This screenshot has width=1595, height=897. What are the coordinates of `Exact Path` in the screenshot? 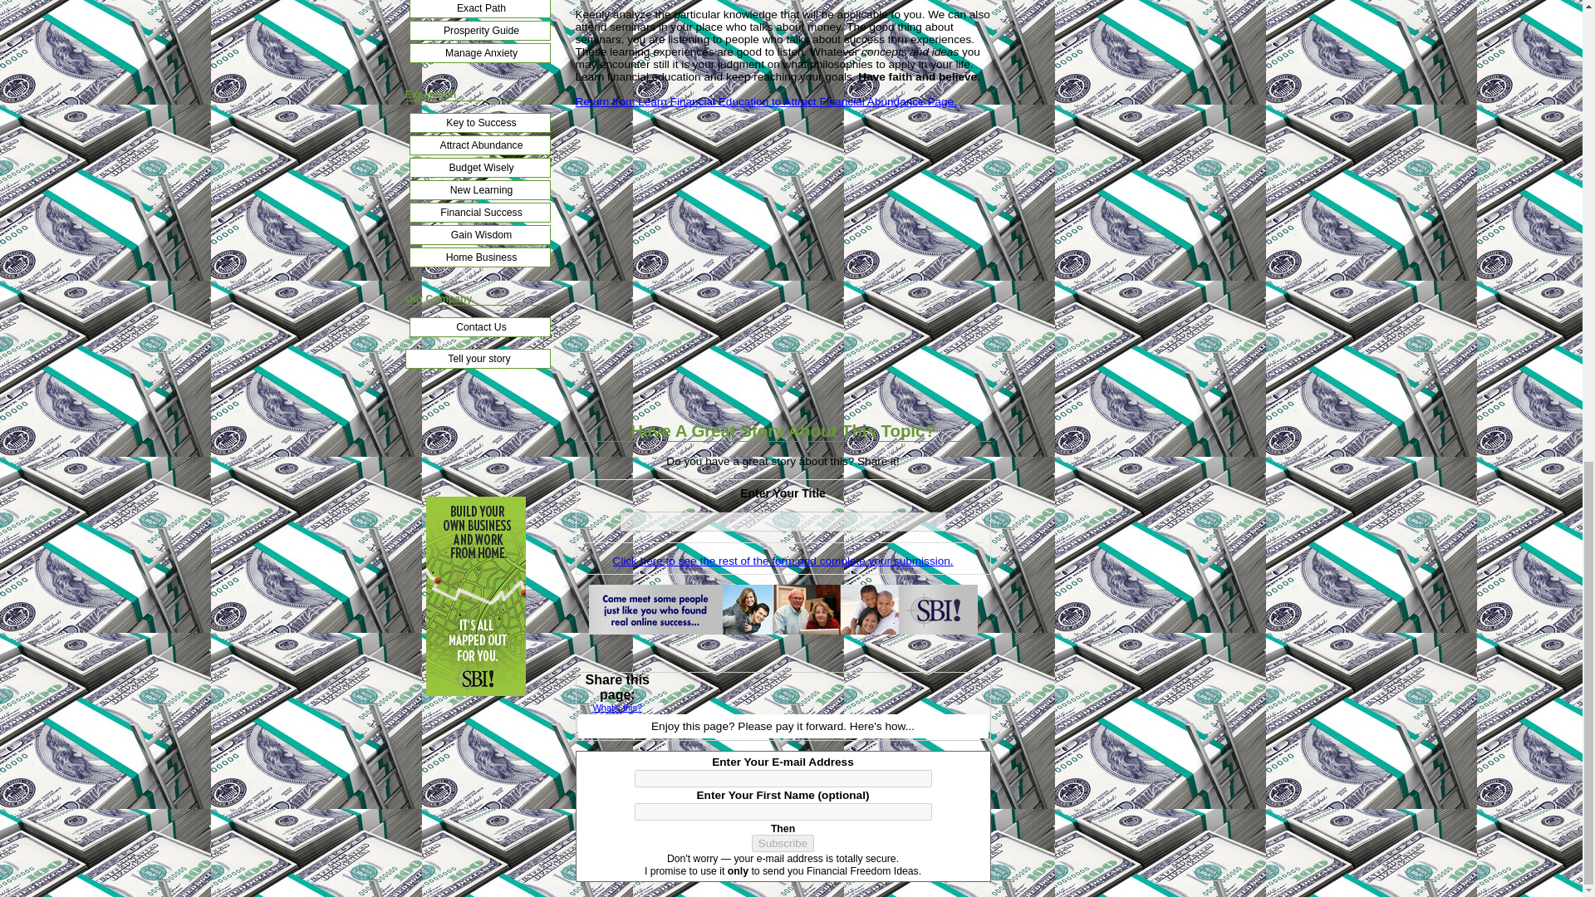 It's located at (478, 8).